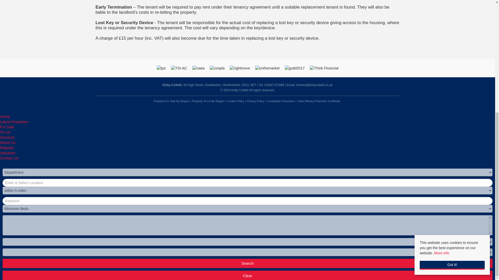 The height and width of the screenshot is (280, 499). Describe the element at coordinates (256, 101) in the screenshot. I see `Privacy Policy` at that location.